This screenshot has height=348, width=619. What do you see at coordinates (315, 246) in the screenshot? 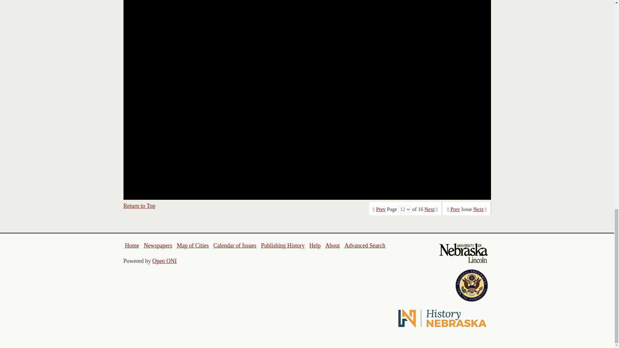
I see `Help` at bounding box center [315, 246].